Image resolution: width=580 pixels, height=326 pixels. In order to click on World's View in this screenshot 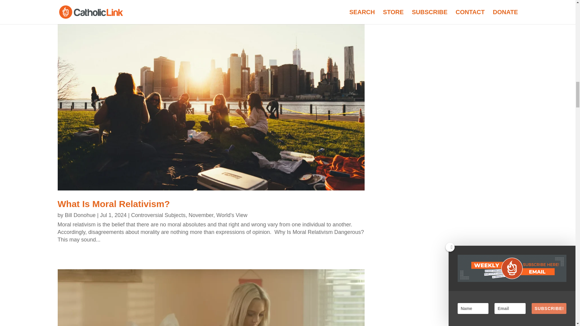, I will do `click(232, 215)`.